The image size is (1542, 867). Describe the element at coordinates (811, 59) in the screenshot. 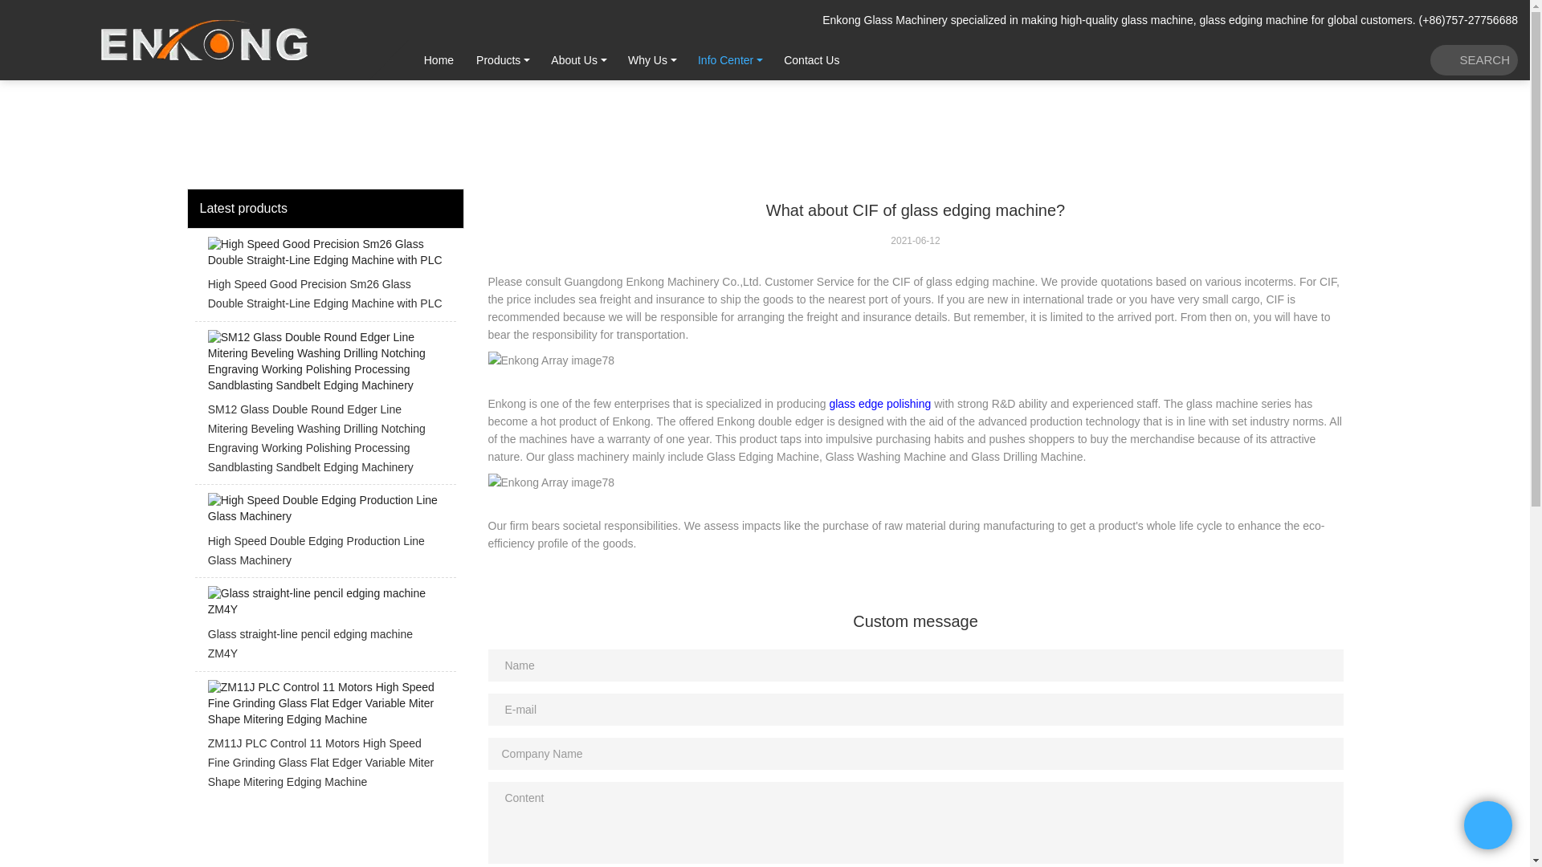

I see `Contact Us` at that location.